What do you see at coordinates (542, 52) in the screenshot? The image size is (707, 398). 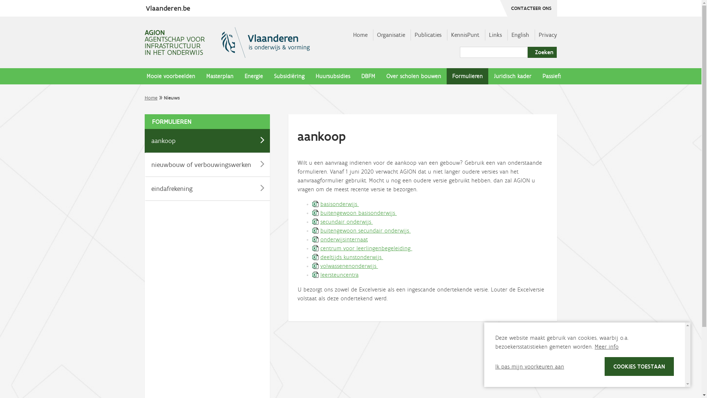 I see `Zoeken` at bounding box center [542, 52].